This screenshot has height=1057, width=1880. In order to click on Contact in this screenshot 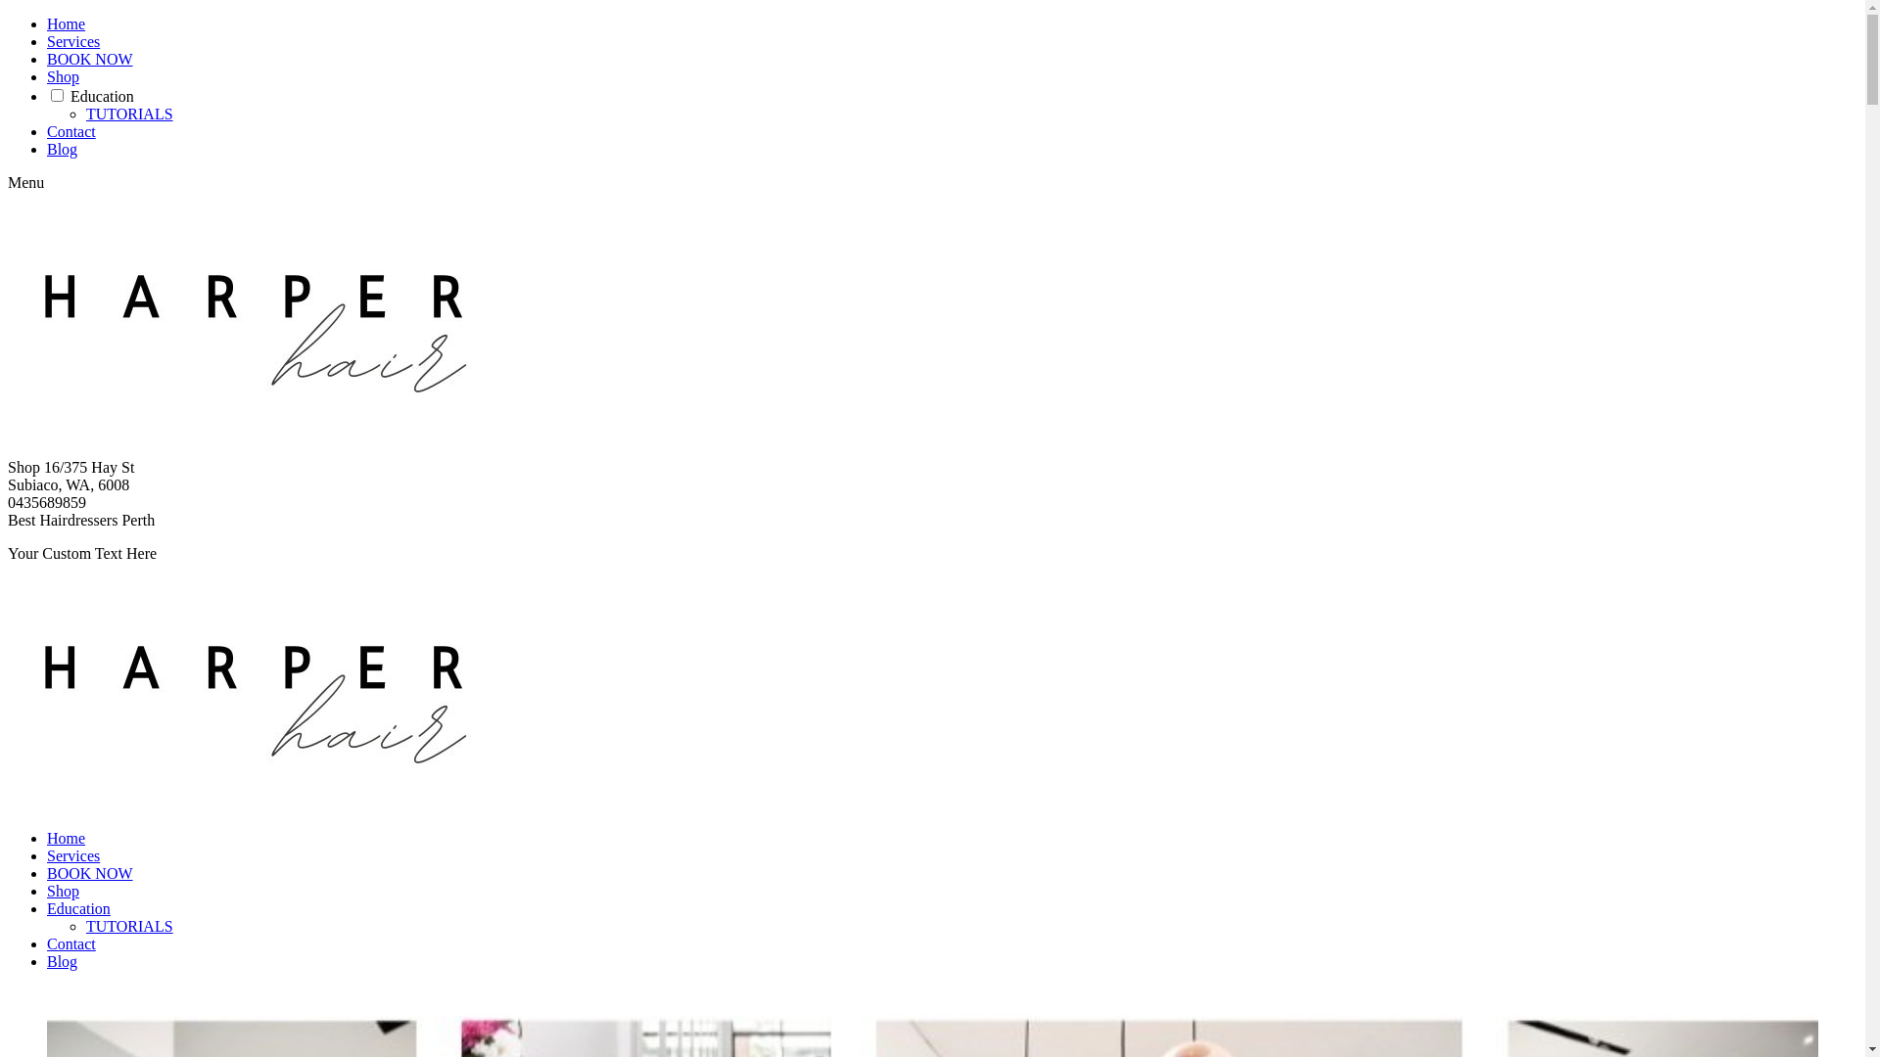, I will do `click(71, 943)`.